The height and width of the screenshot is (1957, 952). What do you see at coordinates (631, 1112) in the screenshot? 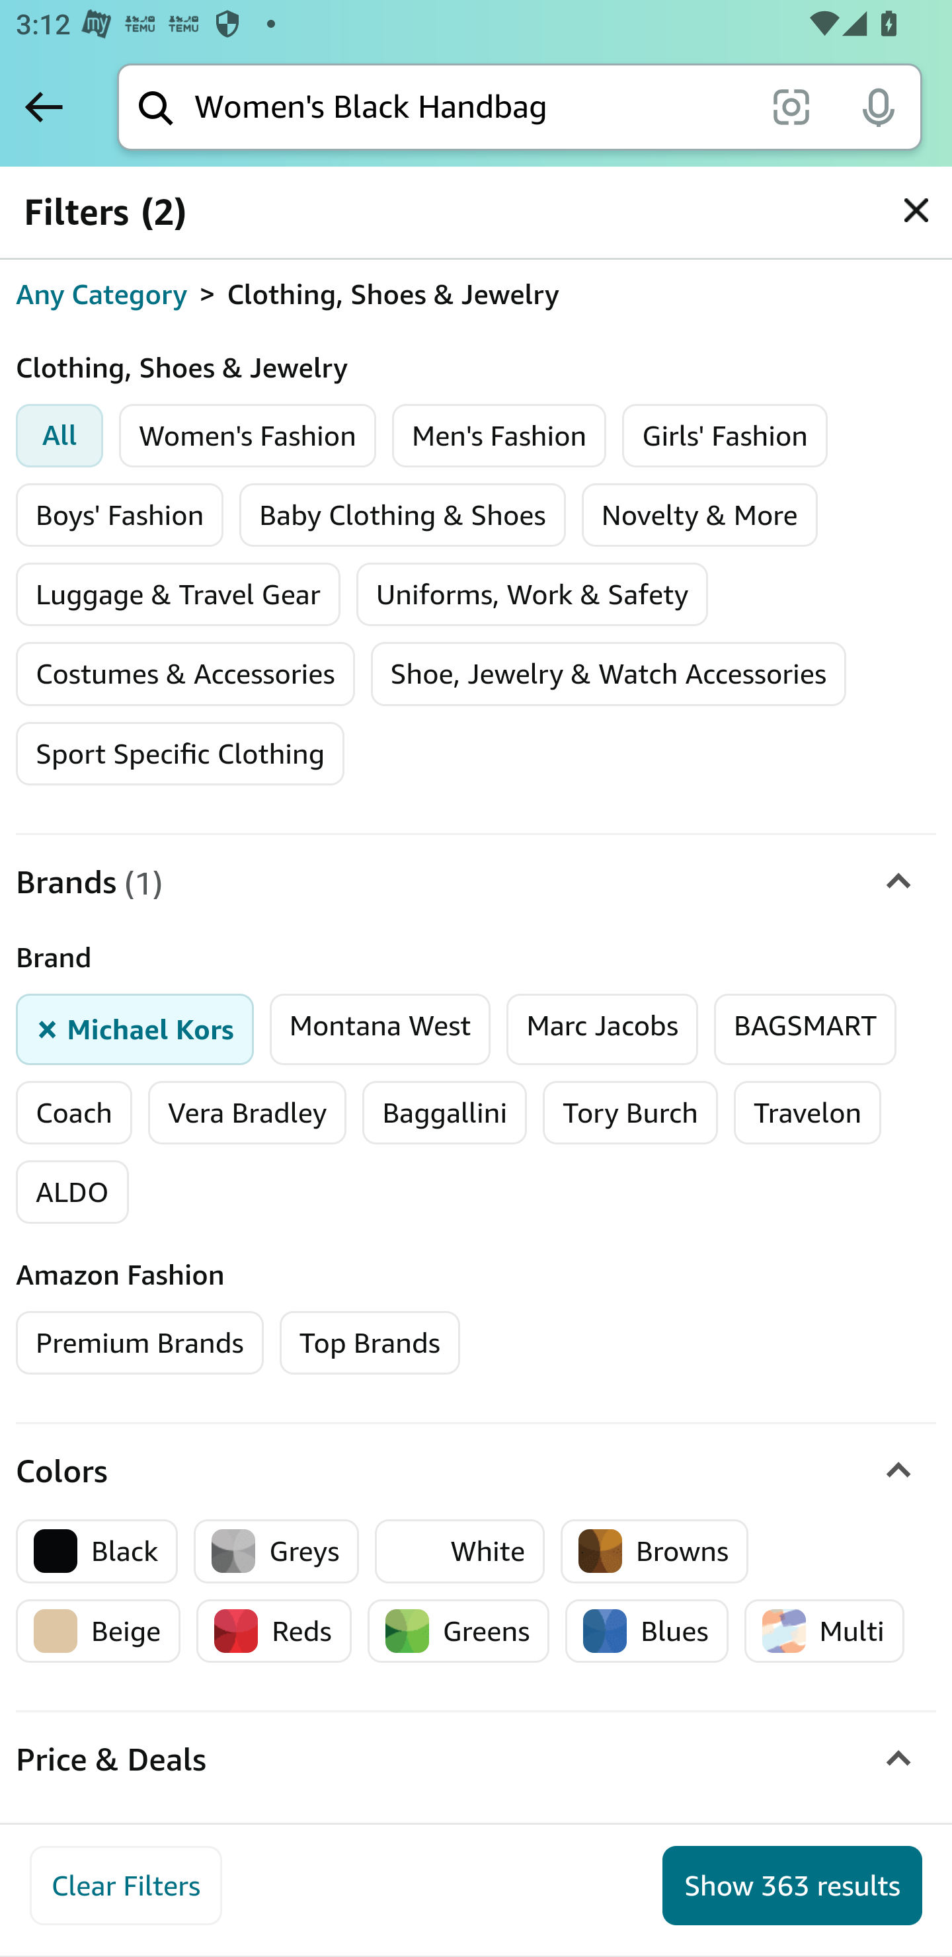
I see `Tory Burch` at bounding box center [631, 1112].